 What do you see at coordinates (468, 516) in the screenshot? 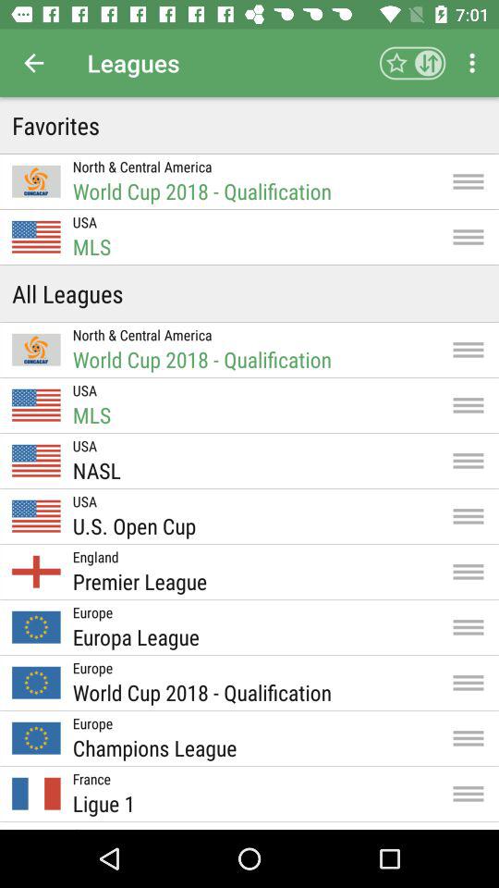
I see `icon right to the text us open cup` at bounding box center [468, 516].